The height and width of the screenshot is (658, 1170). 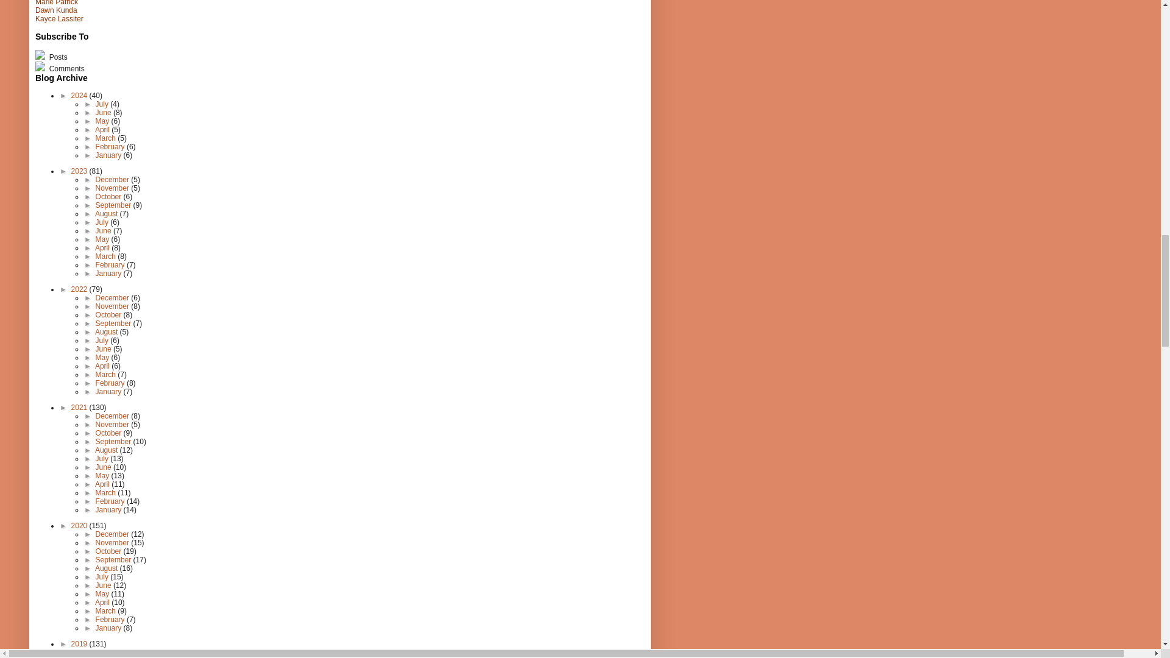 I want to click on July, so click(x=104, y=104).